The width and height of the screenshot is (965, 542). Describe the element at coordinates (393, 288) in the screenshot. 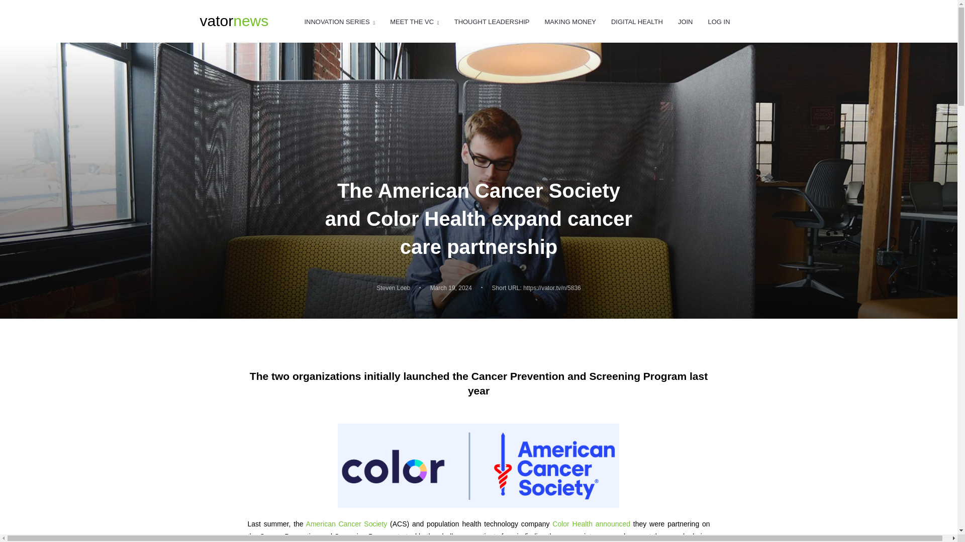

I see `Steven Loeb` at that location.